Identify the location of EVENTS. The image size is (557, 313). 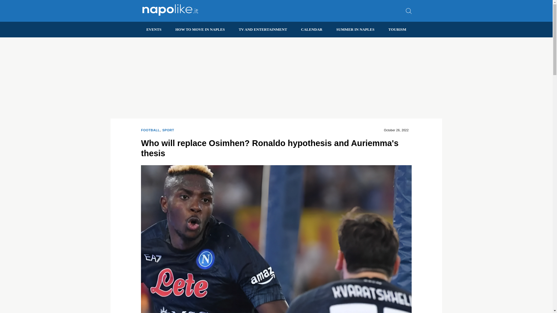
(154, 29).